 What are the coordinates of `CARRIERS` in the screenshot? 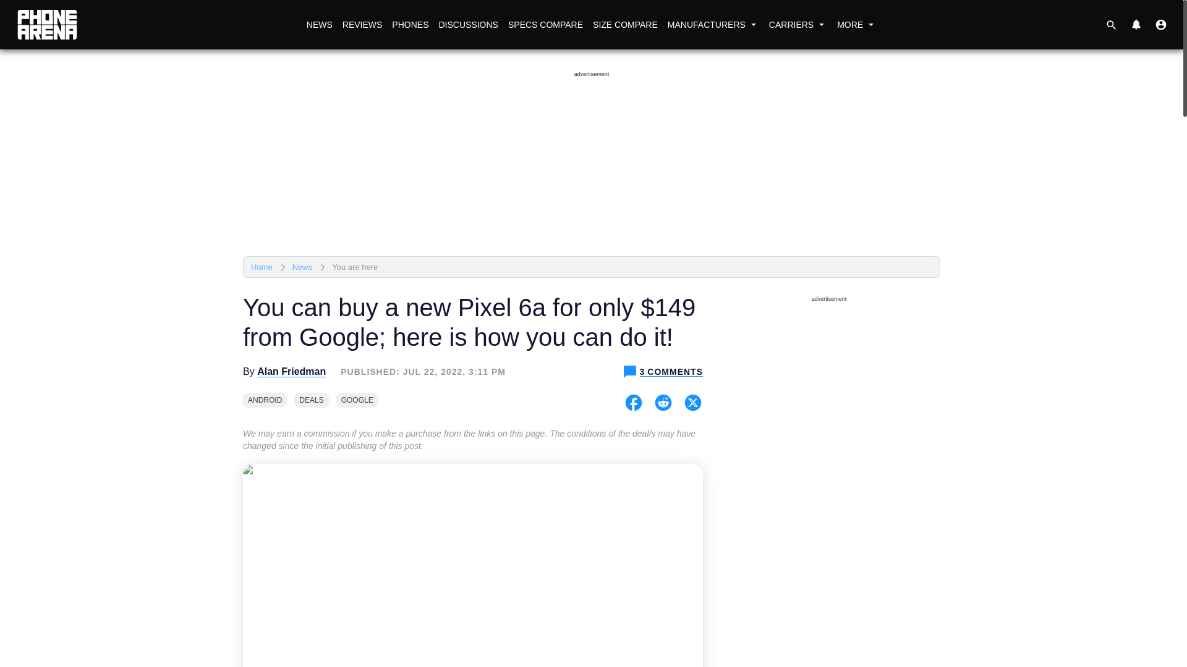 It's located at (798, 25).